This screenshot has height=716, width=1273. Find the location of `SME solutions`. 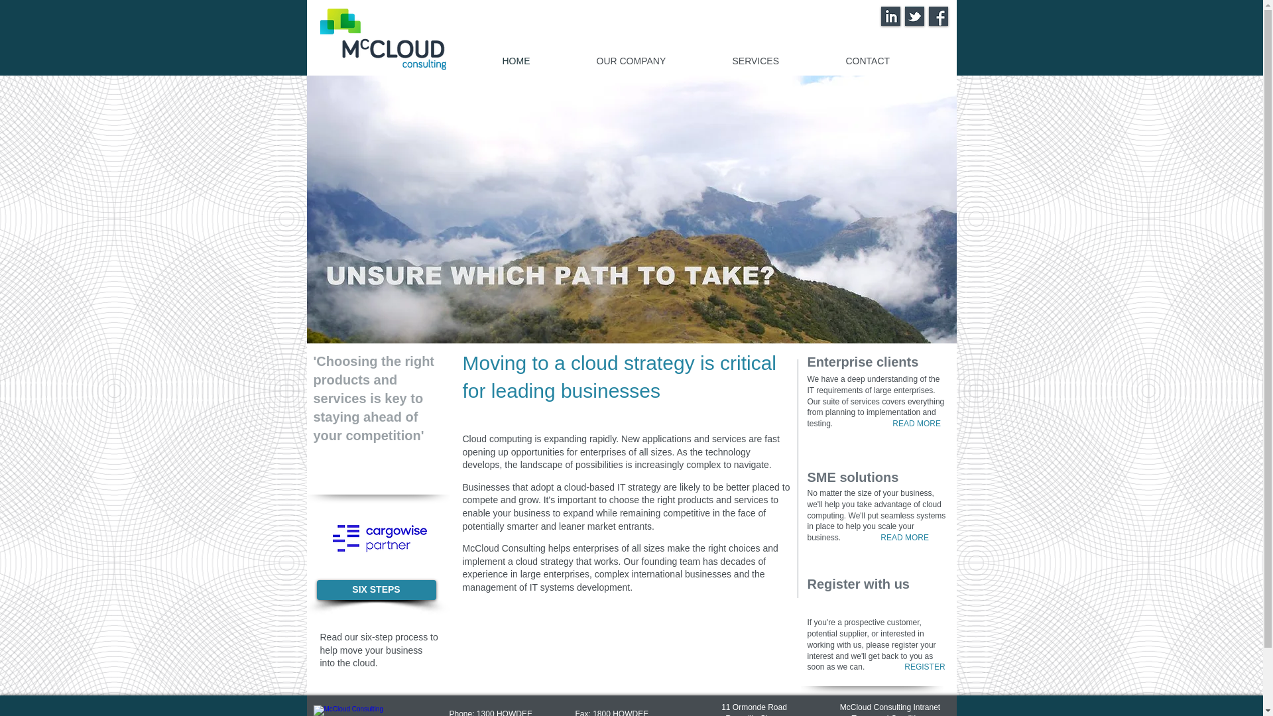

SME solutions is located at coordinates (853, 480).